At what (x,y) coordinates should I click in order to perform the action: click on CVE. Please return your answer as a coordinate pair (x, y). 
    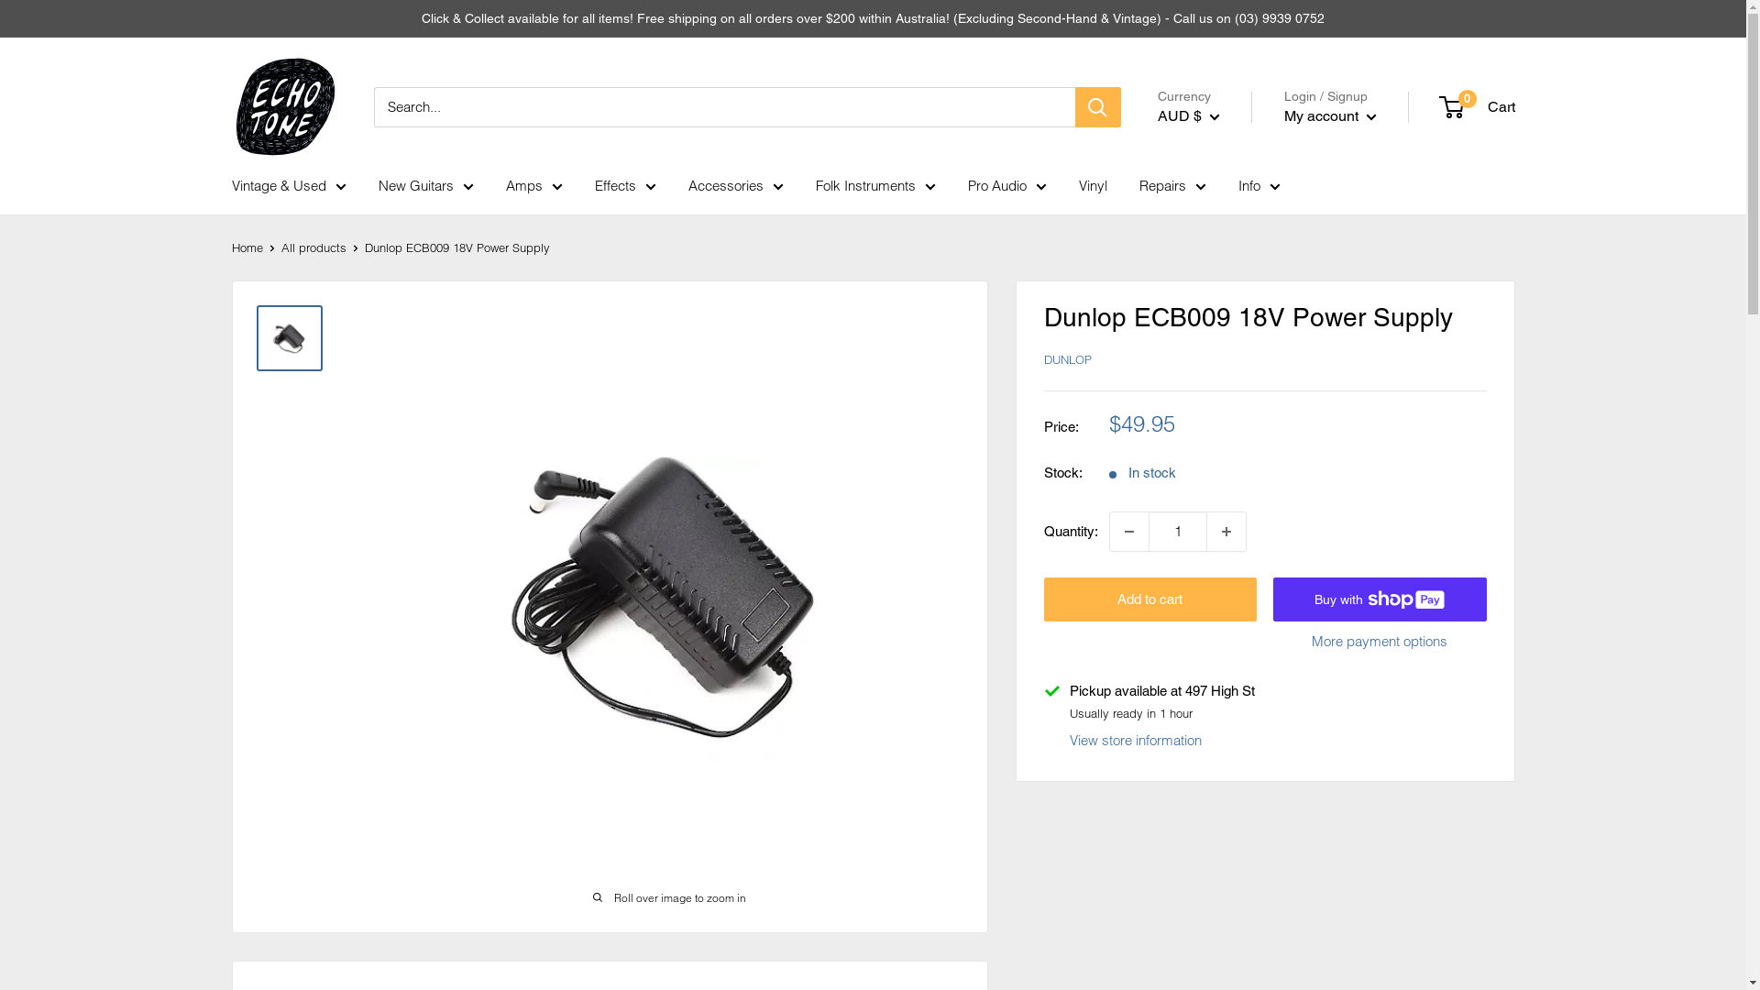
    Looking at the image, I should click on (280, 262).